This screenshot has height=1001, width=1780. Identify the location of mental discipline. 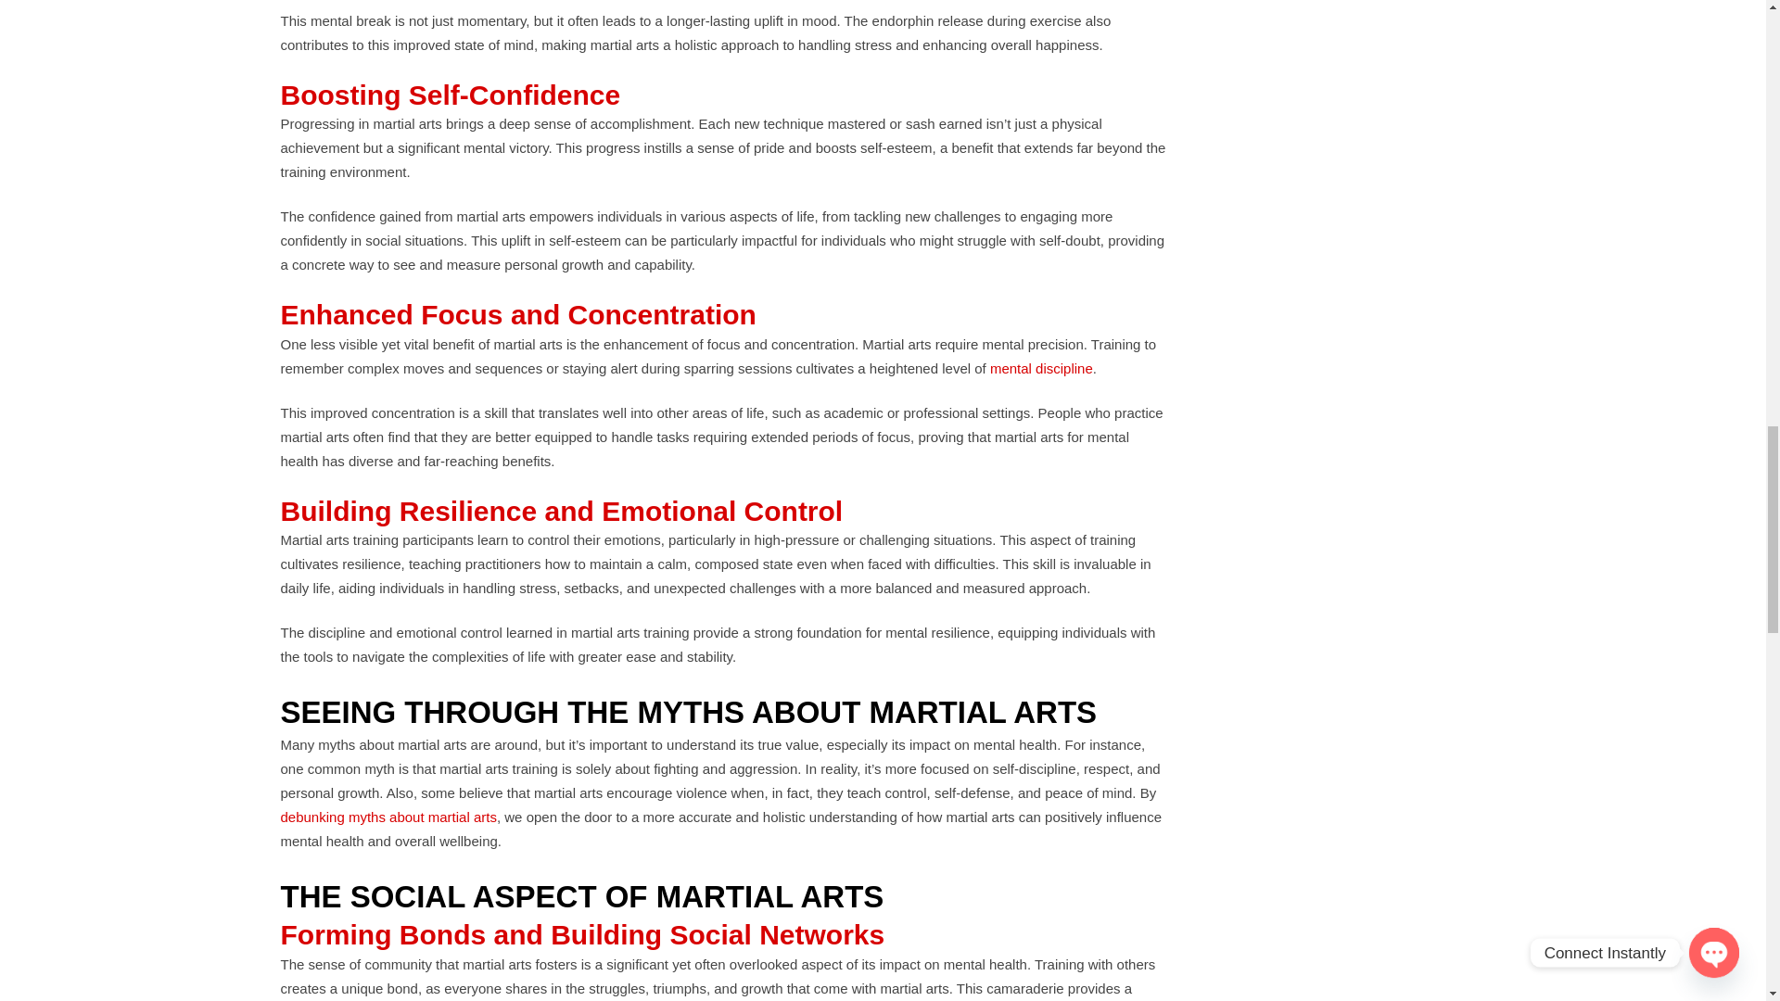
(1040, 367).